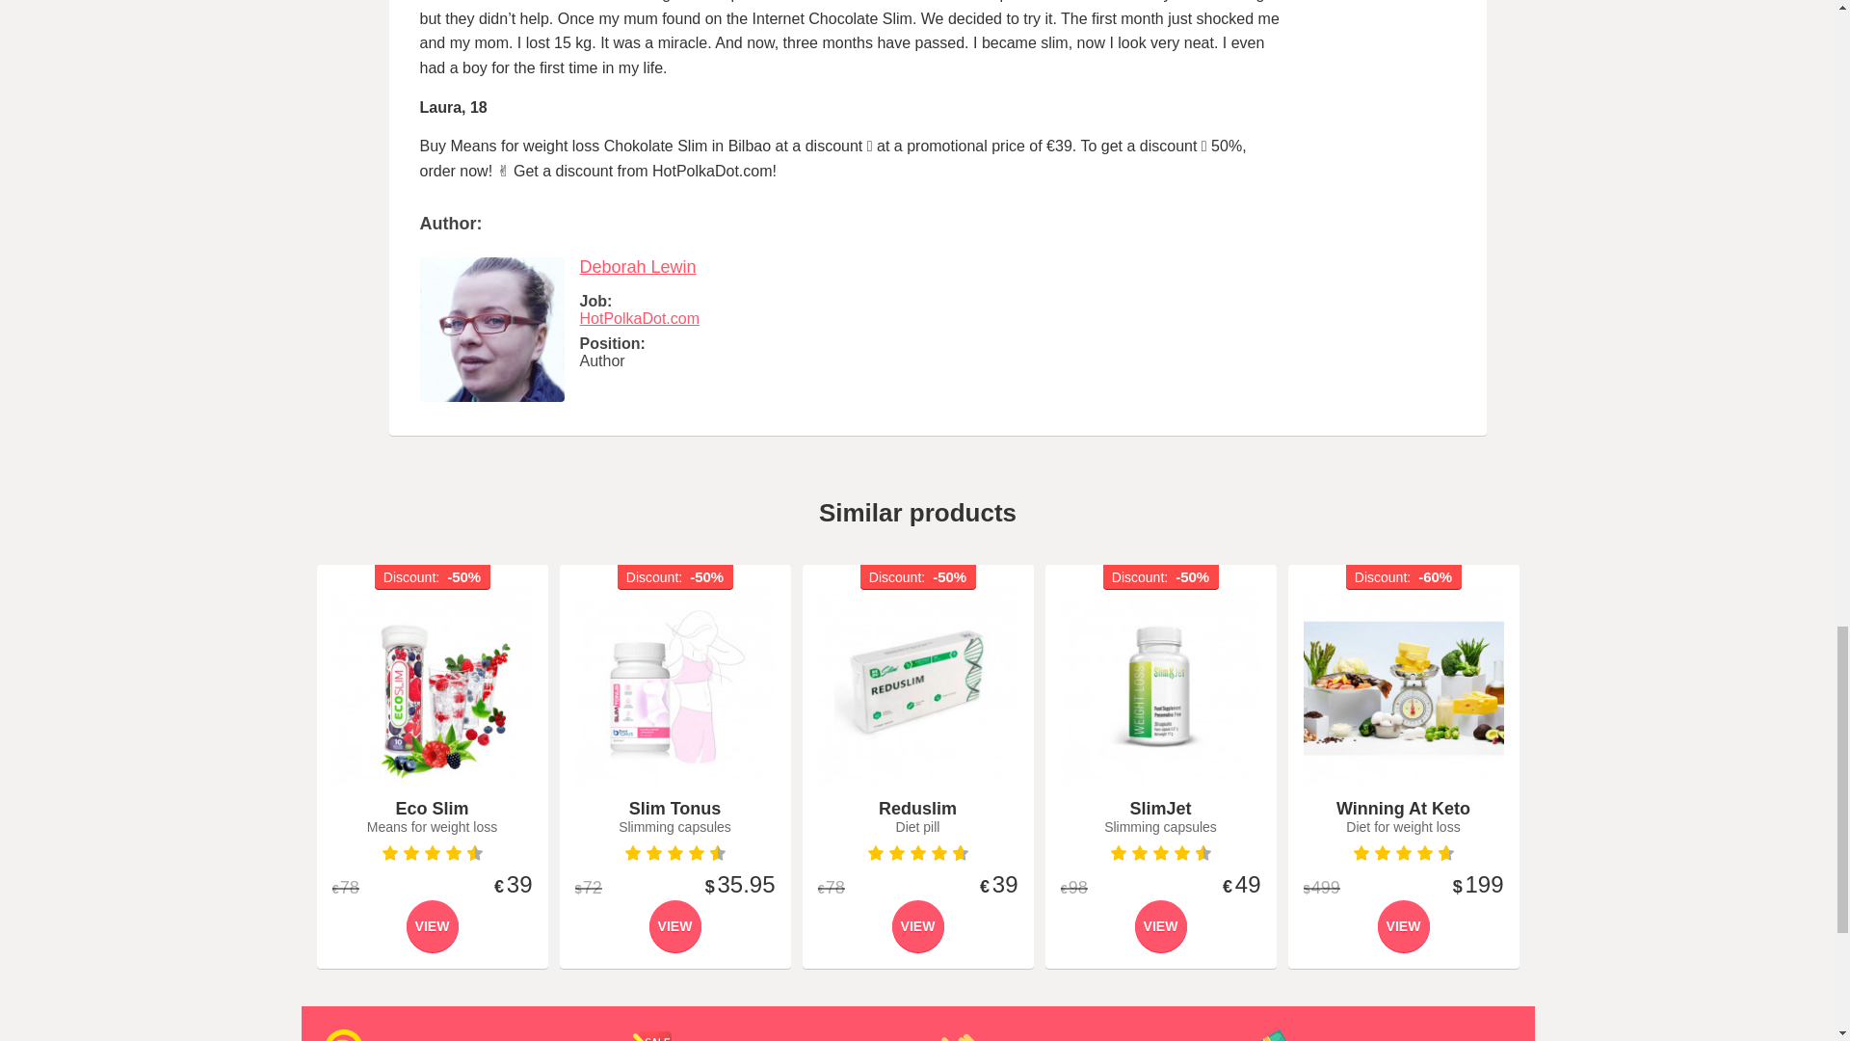  I want to click on Eco Slim, so click(432, 688).